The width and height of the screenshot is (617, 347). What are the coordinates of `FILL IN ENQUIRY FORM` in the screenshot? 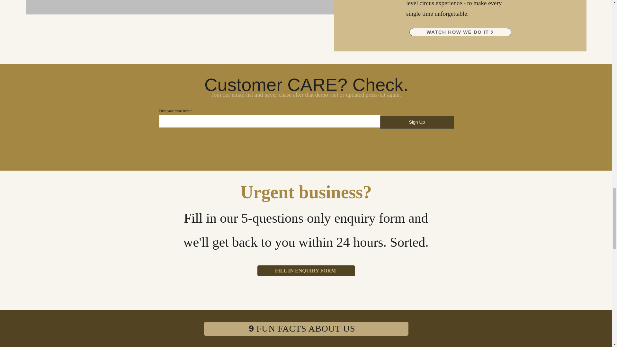 It's located at (306, 271).